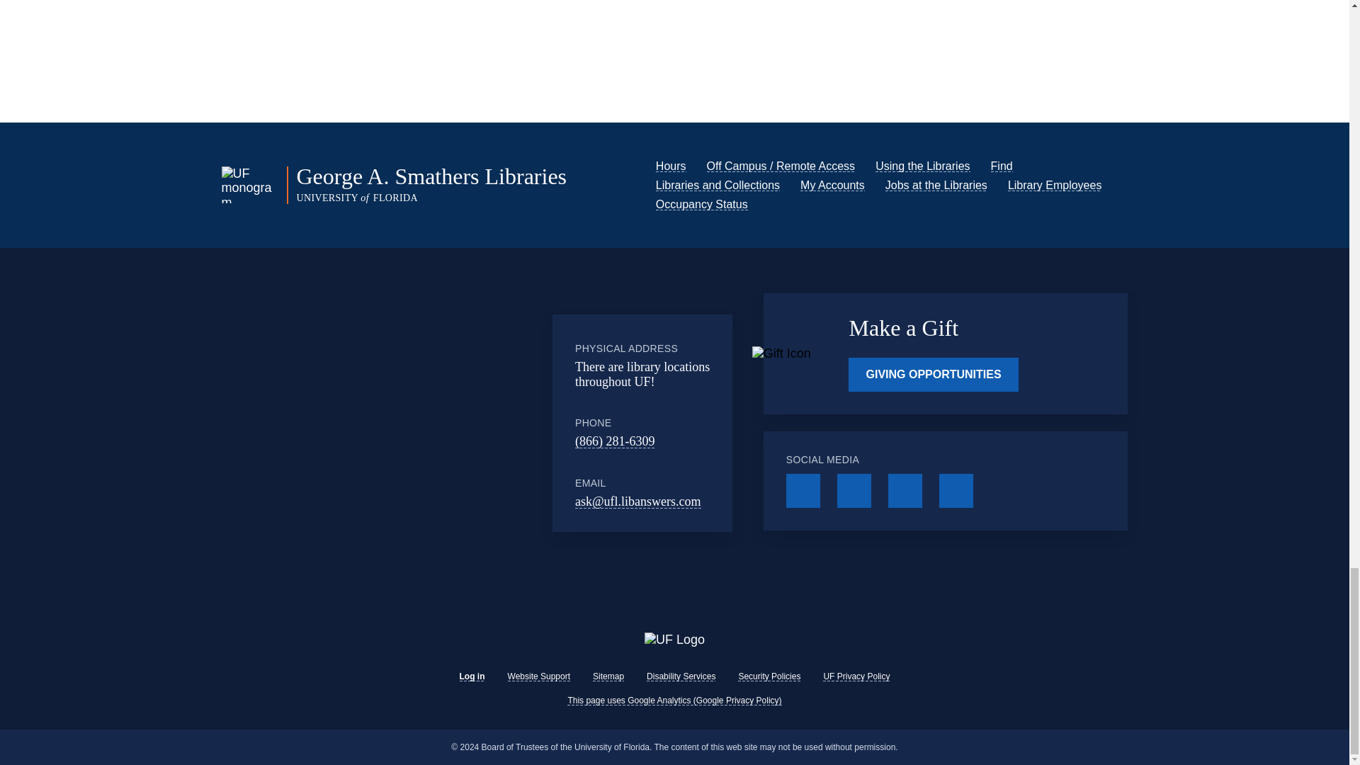 The height and width of the screenshot is (765, 1360). I want to click on Library Employees, so click(1054, 185).